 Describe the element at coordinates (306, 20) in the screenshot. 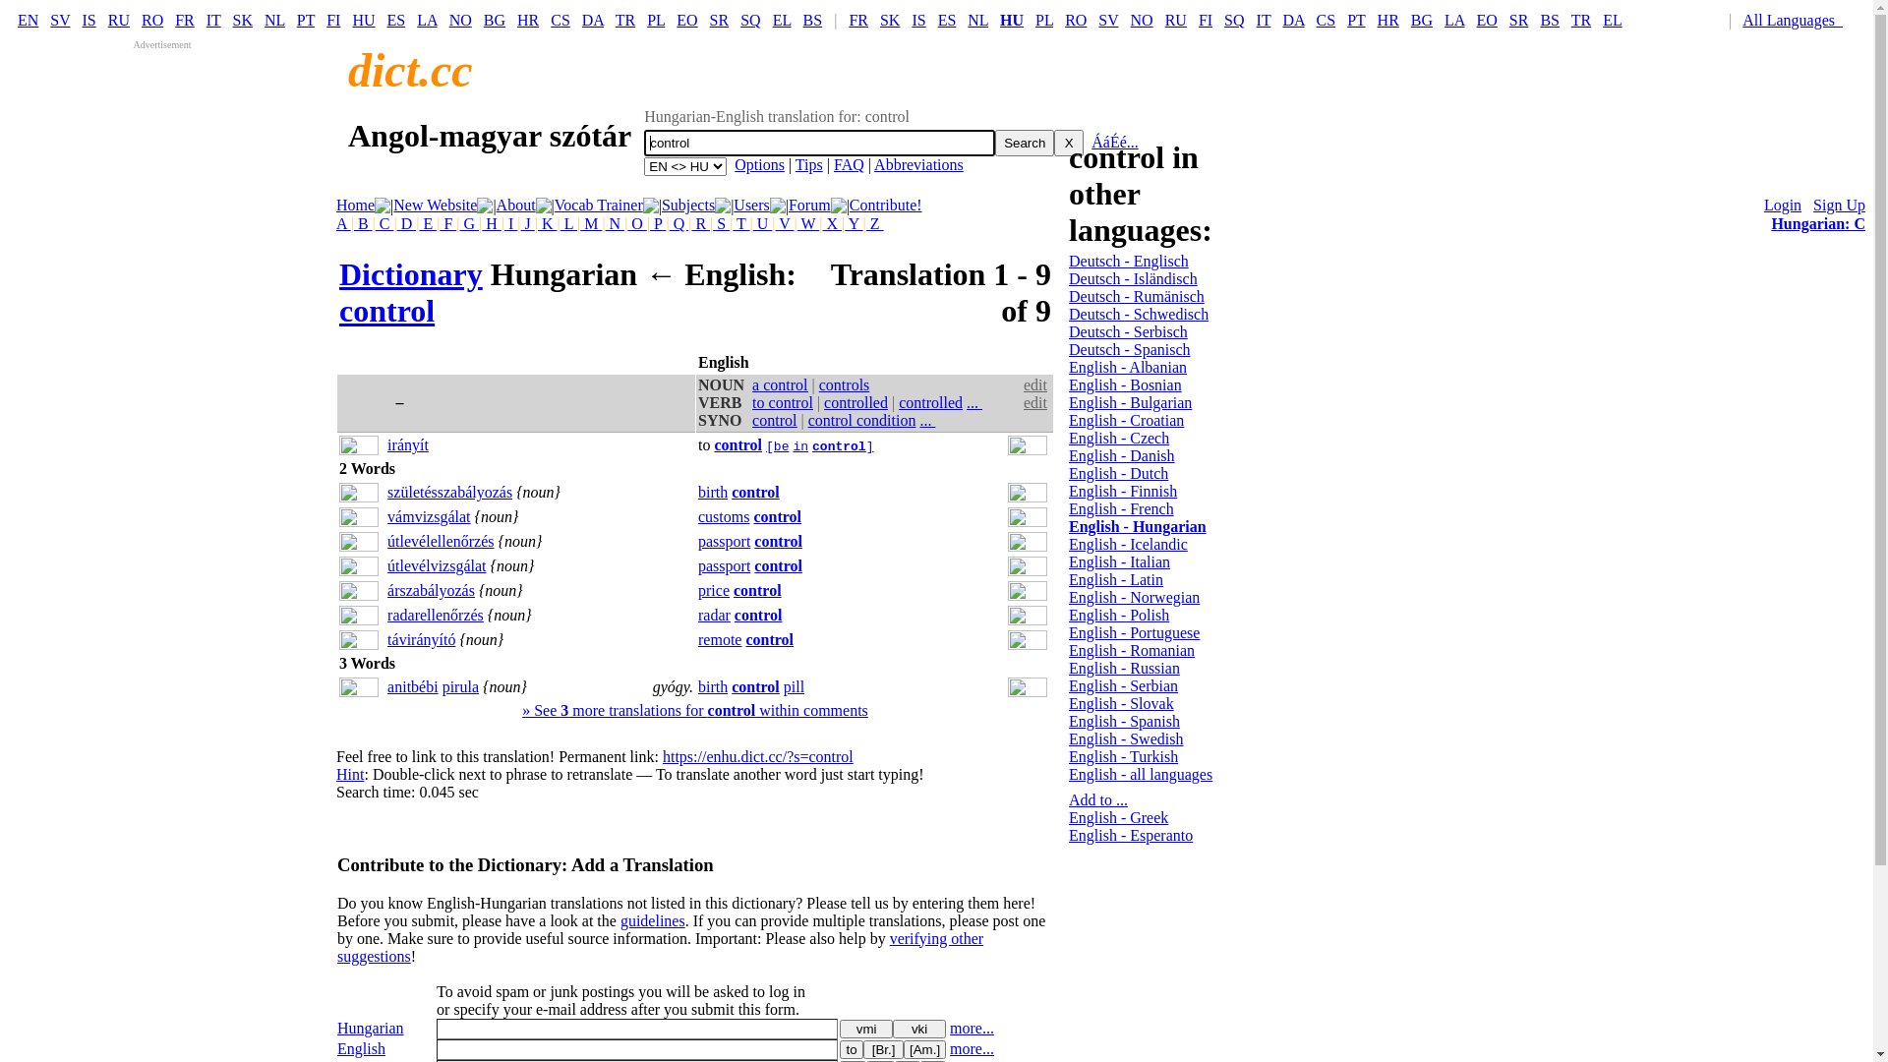

I see `PT` at that location.